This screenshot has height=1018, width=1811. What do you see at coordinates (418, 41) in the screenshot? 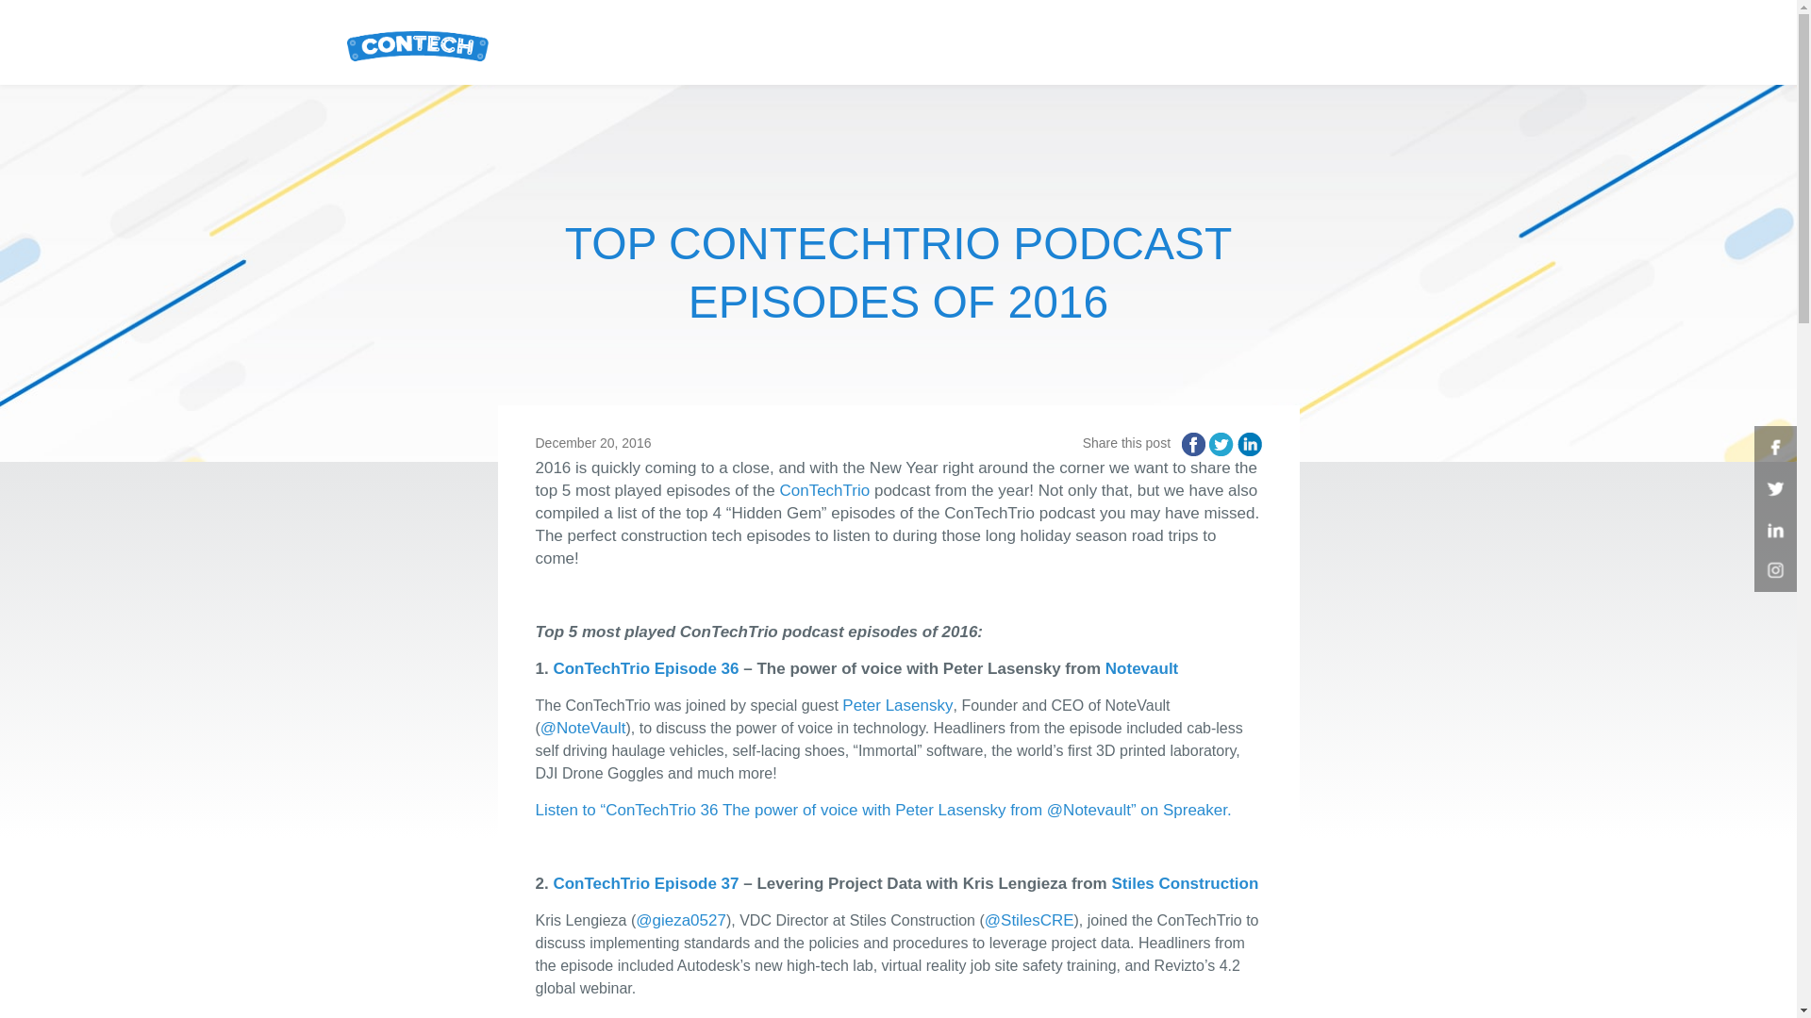
I see `The ConTechCrew` at bounding box center [418, 41].